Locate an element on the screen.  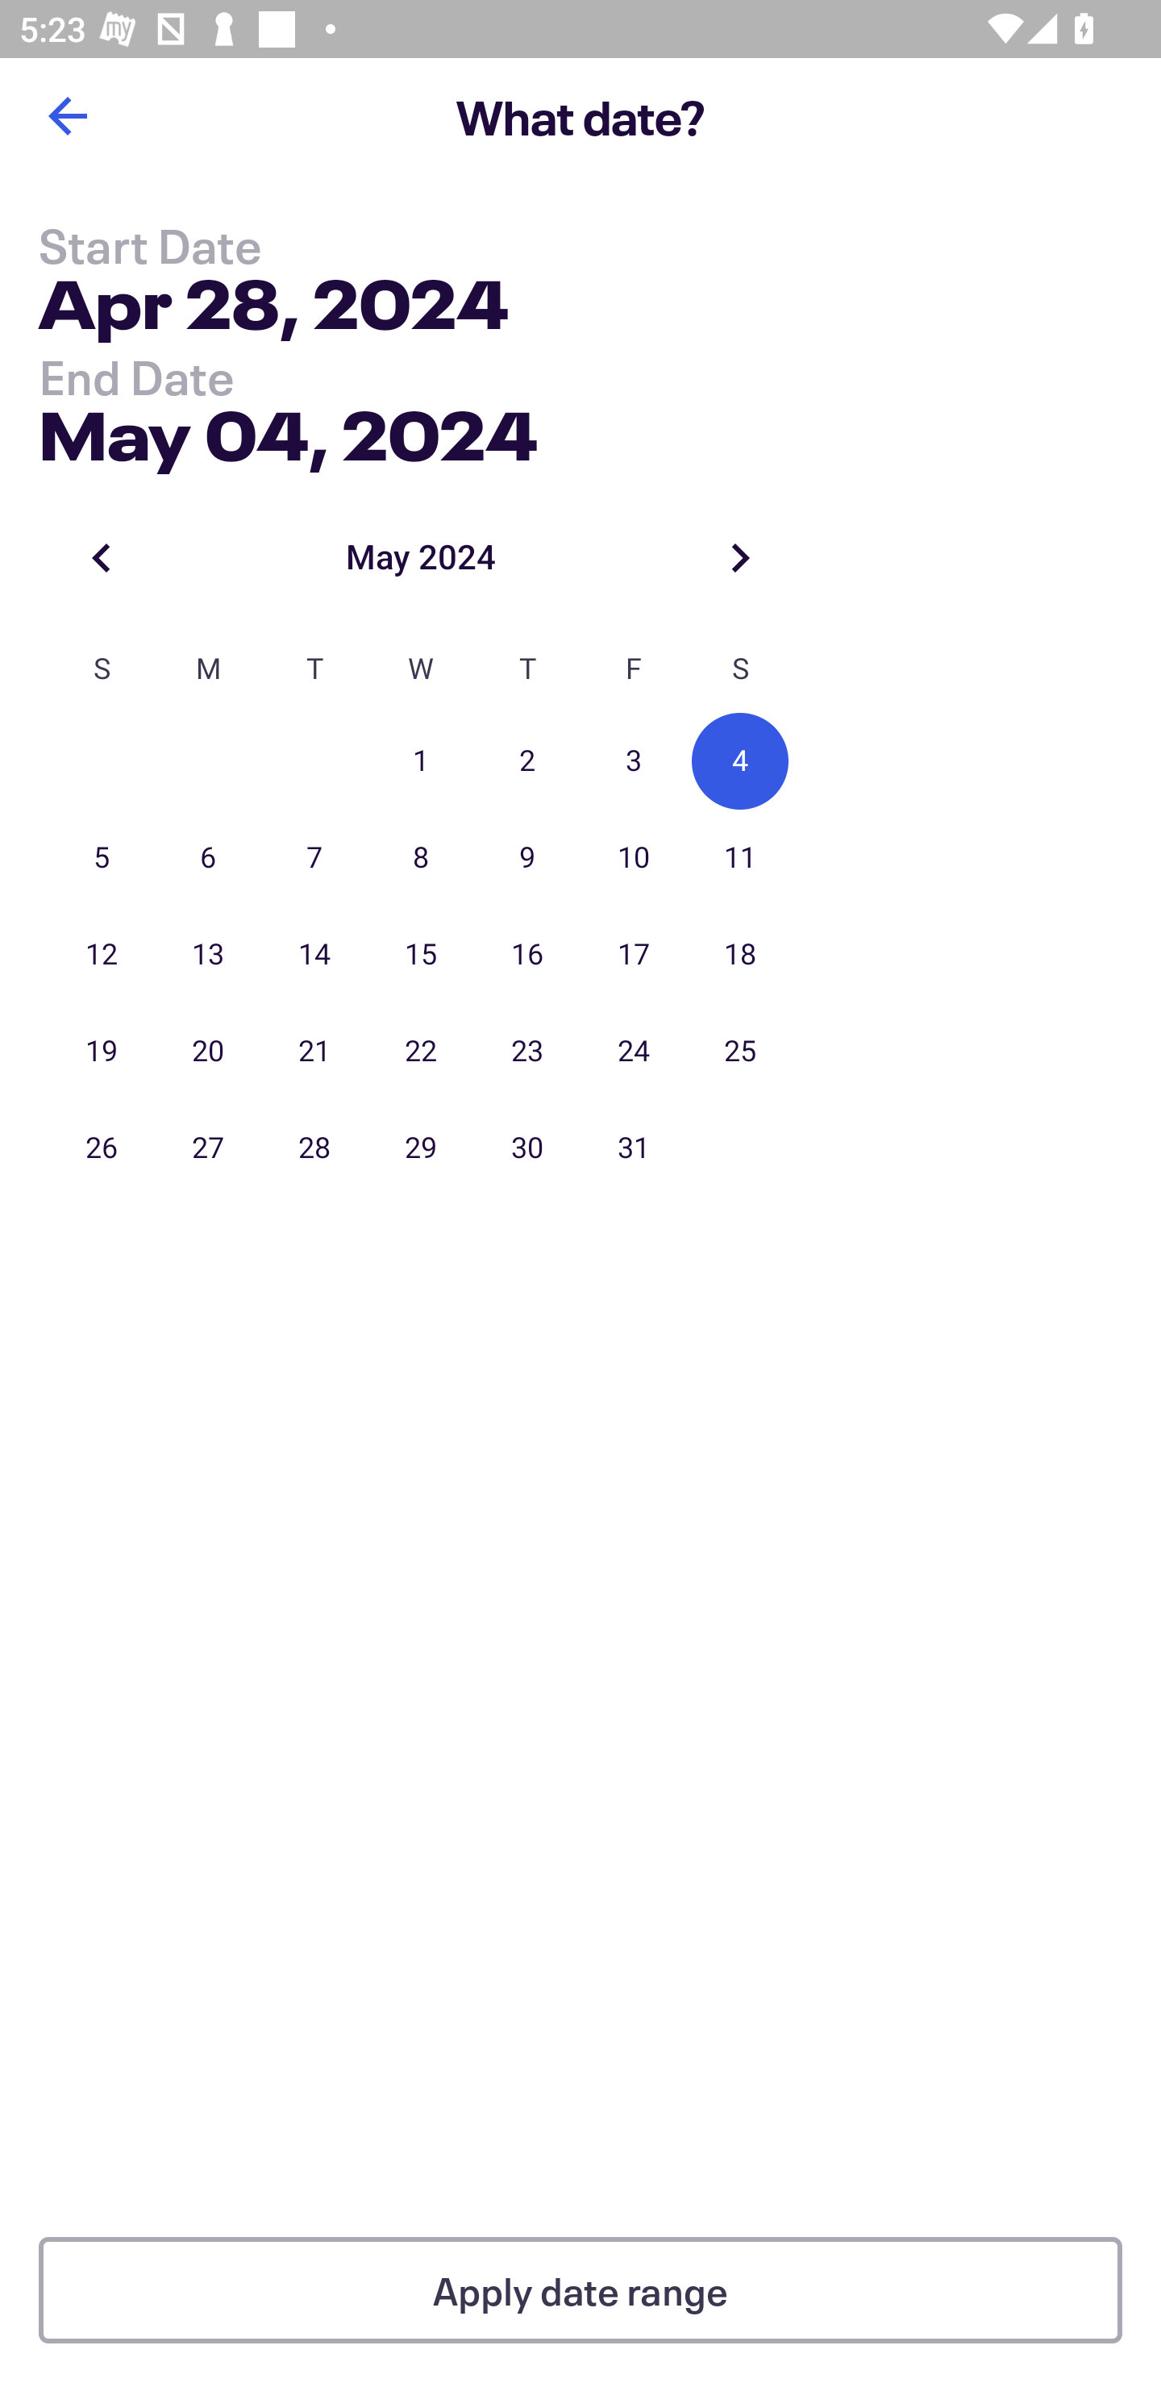
Apply date range is located at coordinates (580, 2290).